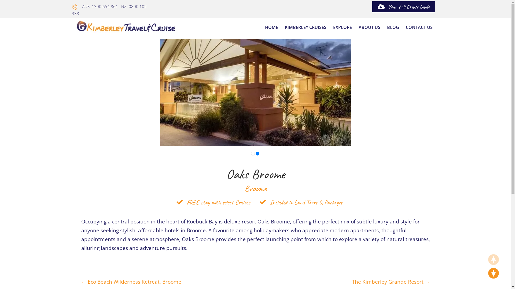  Describe the element at coordinates (343, 27) in the screenshot. I see `EXPLORE` at that location.